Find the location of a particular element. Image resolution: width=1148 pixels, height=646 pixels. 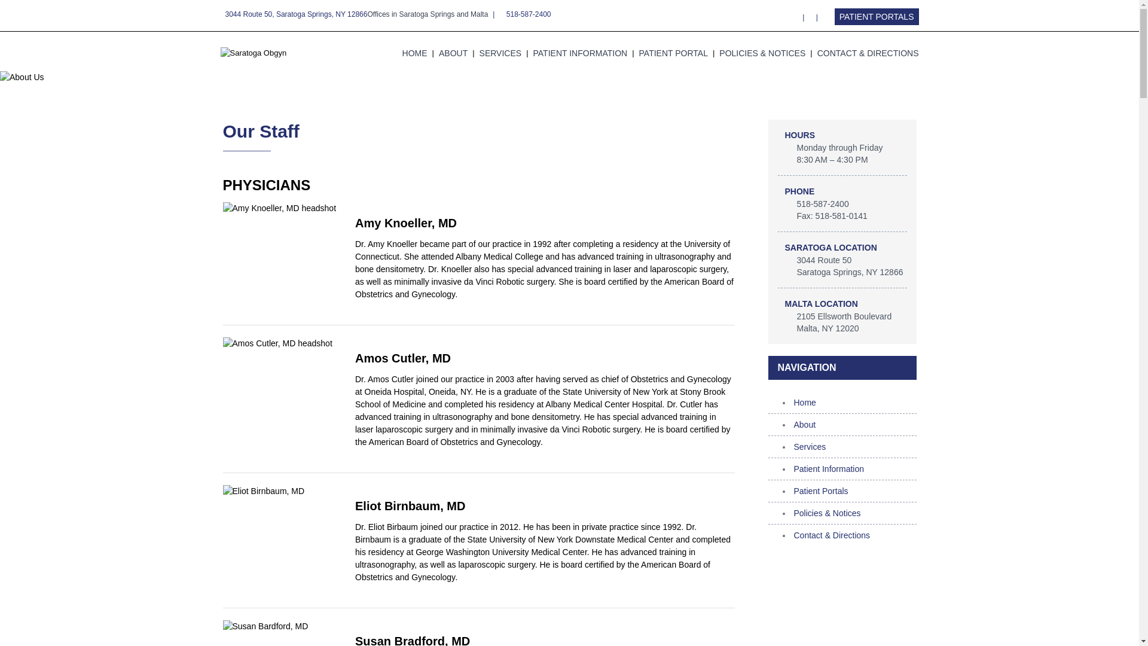

Saratoga Obgyn is located at coordinates (253, 53).